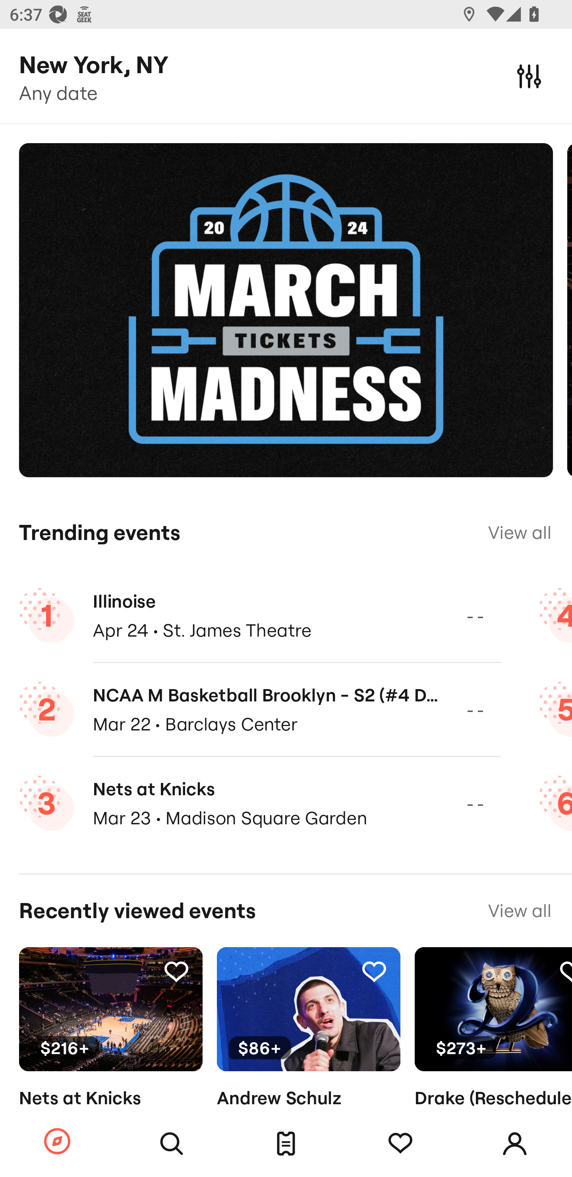 Image resolution: width=572 pixels, height=1177 pixels. What do you see at coordinates (286, 1144) in the screenshot?
I see `Tickets` at bounding box center [286, 1144].